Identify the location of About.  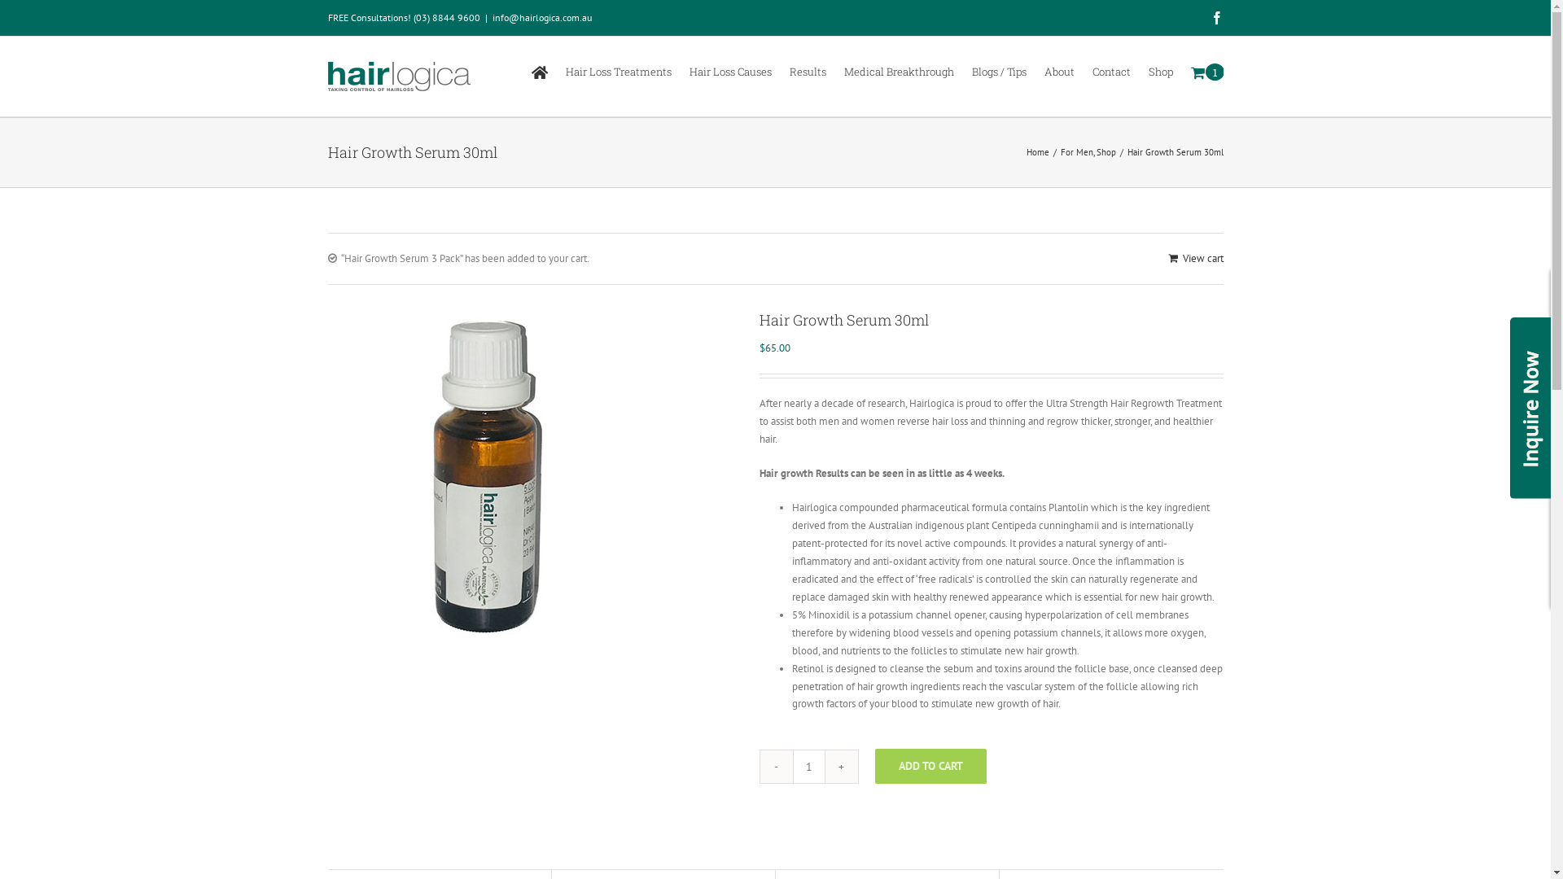
(1058, 71).